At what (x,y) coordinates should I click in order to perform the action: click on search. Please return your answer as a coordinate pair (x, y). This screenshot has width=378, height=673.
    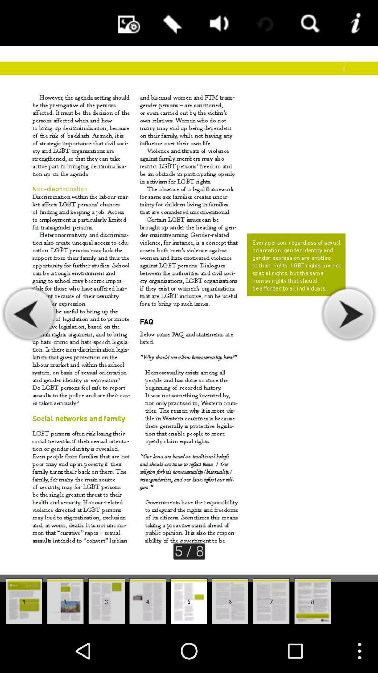
    Looking at the image, I should click on (309, 23).